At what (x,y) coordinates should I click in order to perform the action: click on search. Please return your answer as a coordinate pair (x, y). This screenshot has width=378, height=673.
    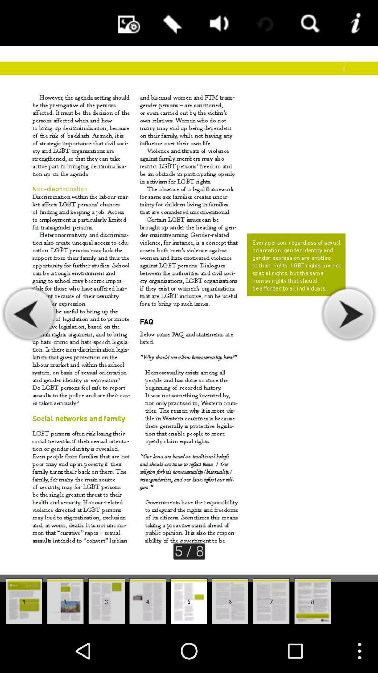
    Looking at the image, I should click on (309, 23).